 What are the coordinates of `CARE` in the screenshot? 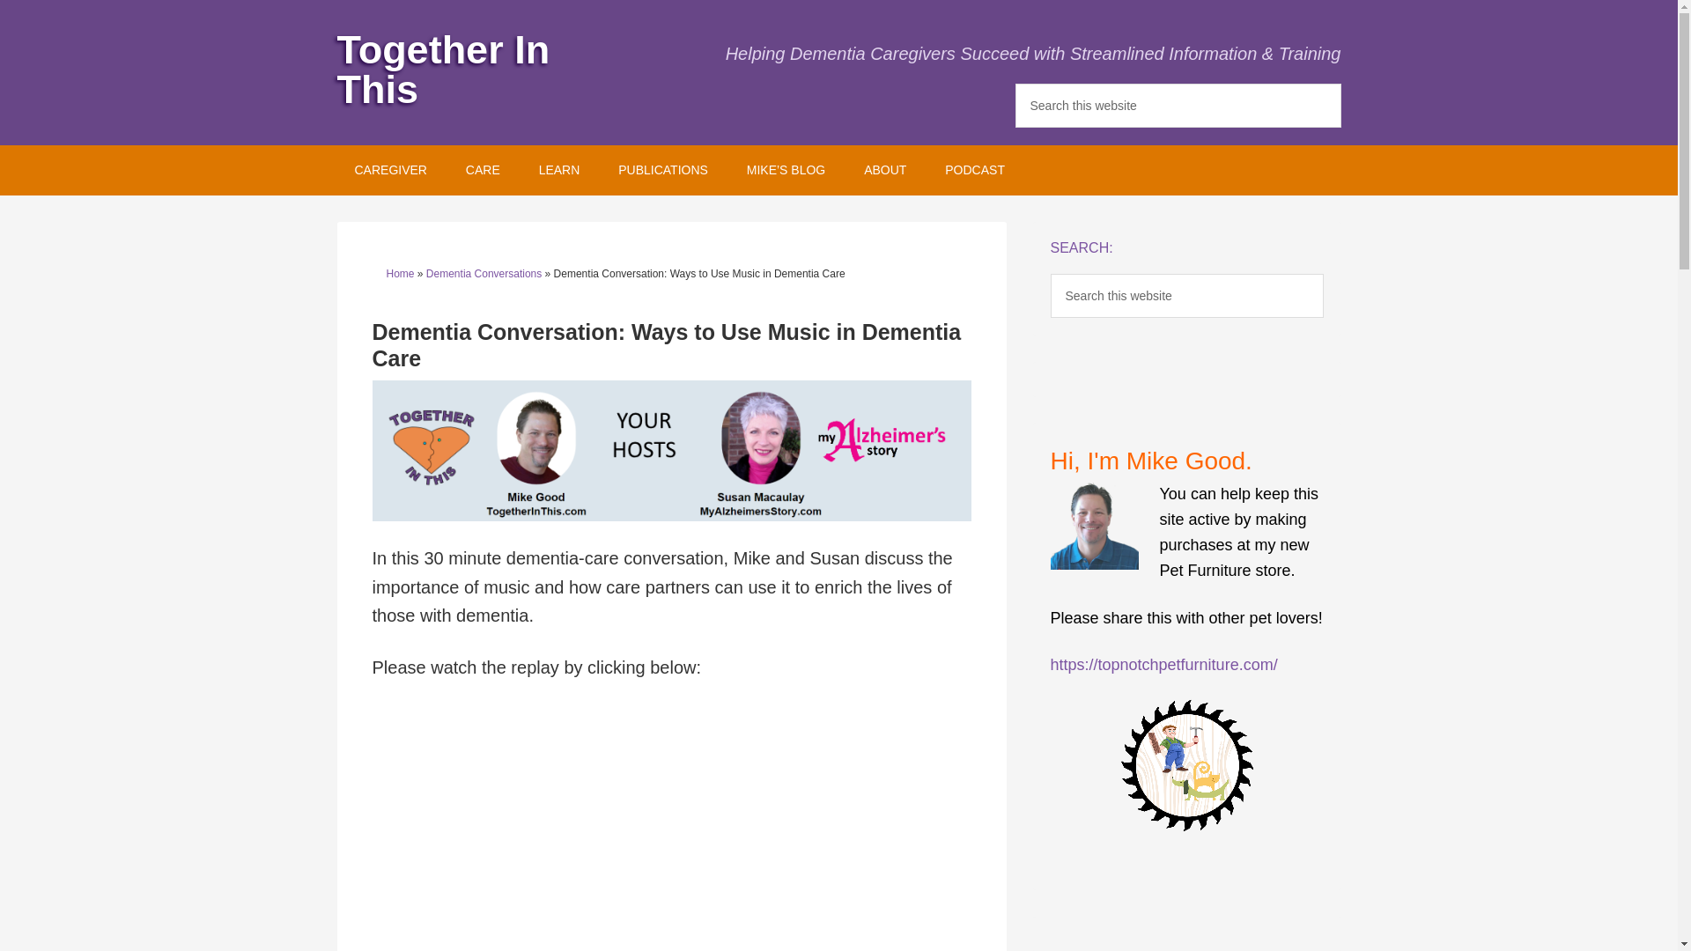 It's located at (483, 171).